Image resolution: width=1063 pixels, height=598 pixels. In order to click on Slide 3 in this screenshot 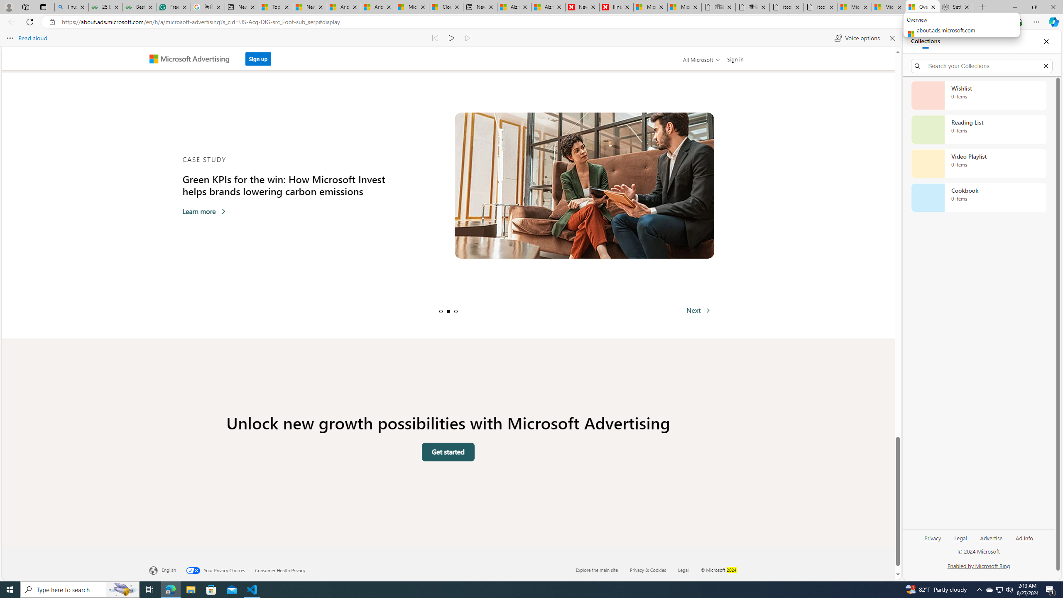, I will do `click(456, 311)`.